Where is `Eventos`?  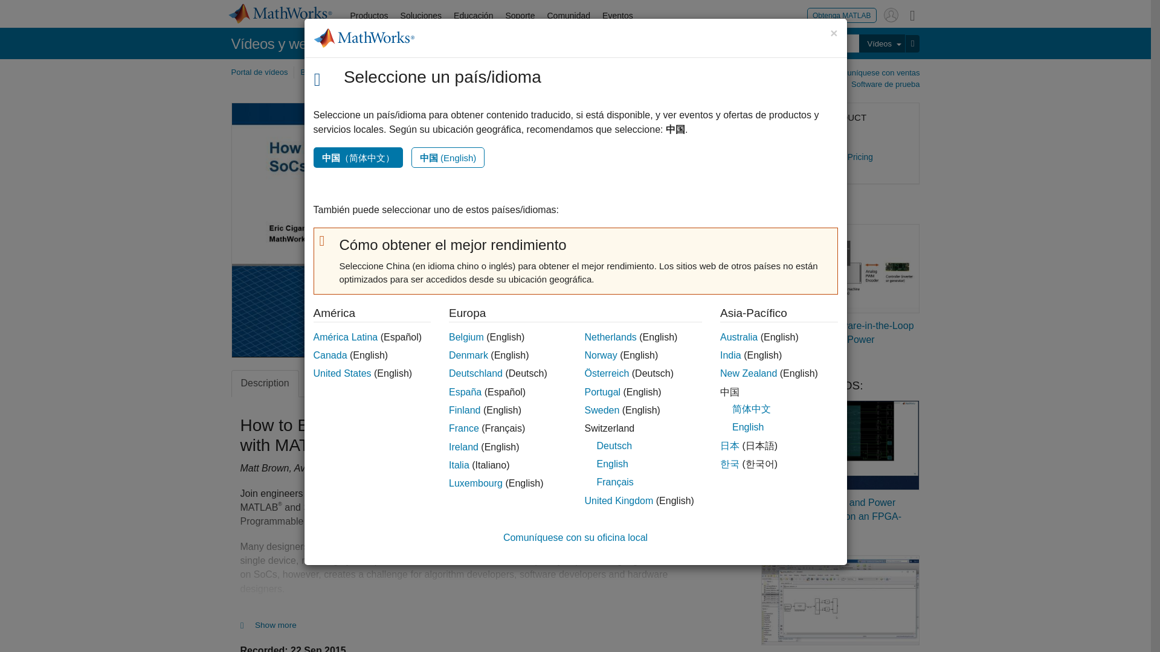 Eventos is located at coordinates (617, 16).